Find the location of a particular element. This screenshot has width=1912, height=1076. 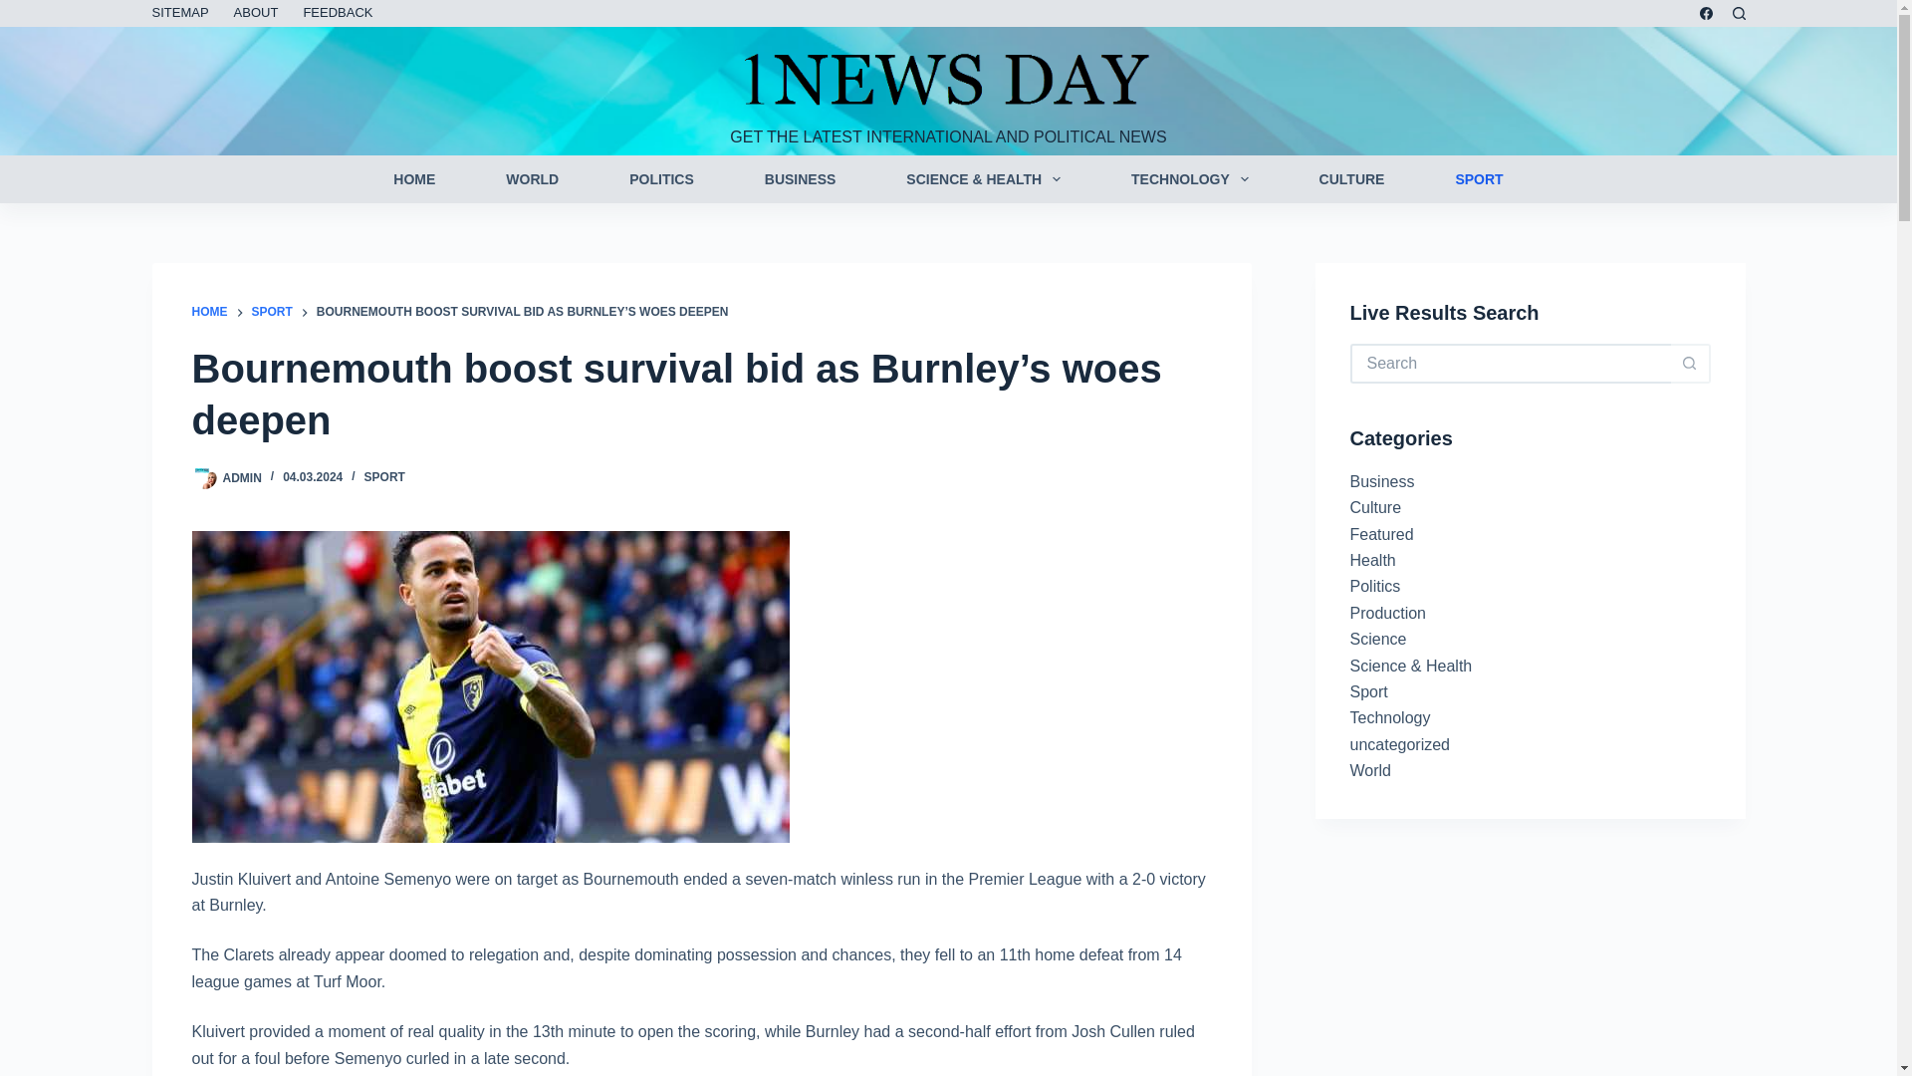

Skip to content is located at coordinates (20, 10).